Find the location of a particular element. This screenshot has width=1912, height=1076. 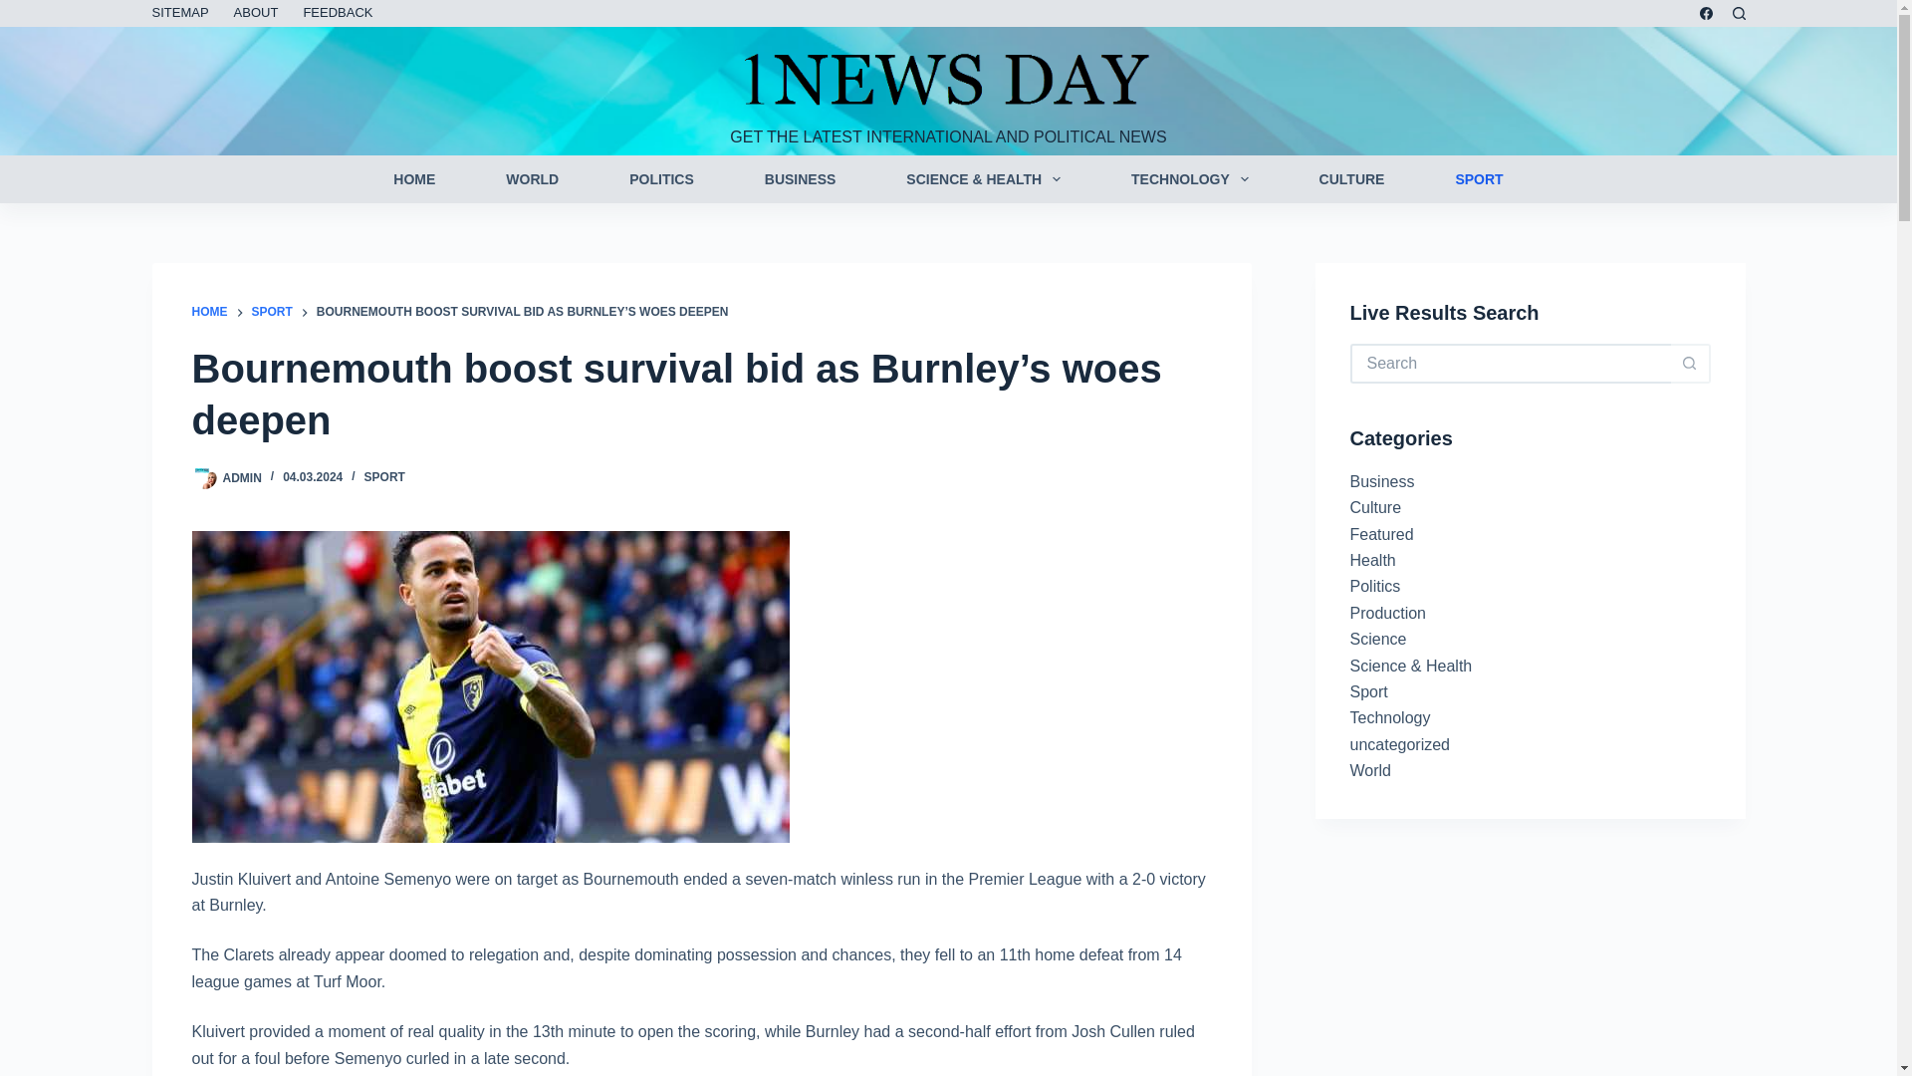

Skip to content is located at coordinates (20, 10).